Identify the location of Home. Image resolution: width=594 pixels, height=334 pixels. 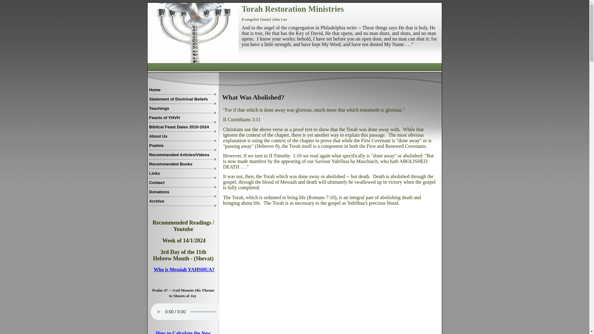
(183, 90).